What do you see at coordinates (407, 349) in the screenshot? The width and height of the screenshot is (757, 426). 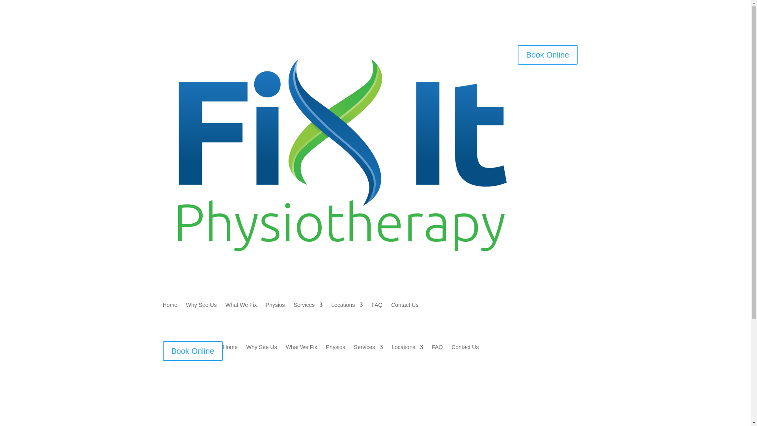 I see `Locations` at bounding box center [407, 349].